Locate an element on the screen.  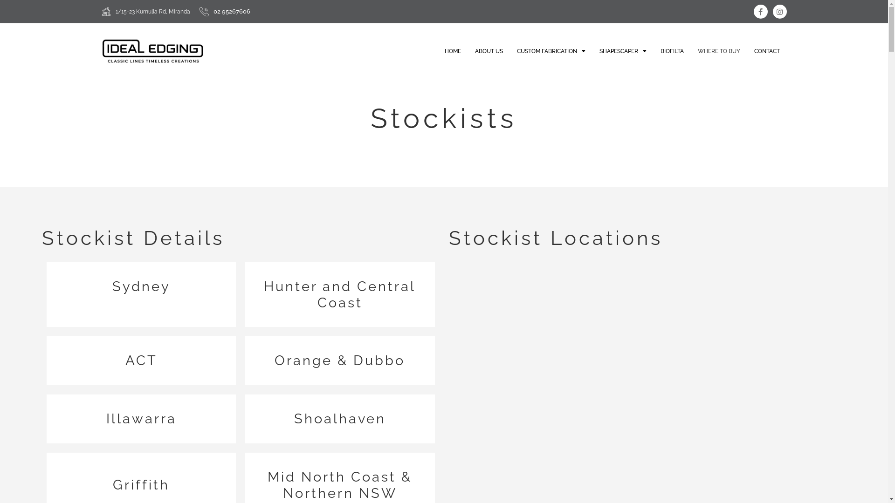
Shoalhaven is located at coordinates (340, 419).